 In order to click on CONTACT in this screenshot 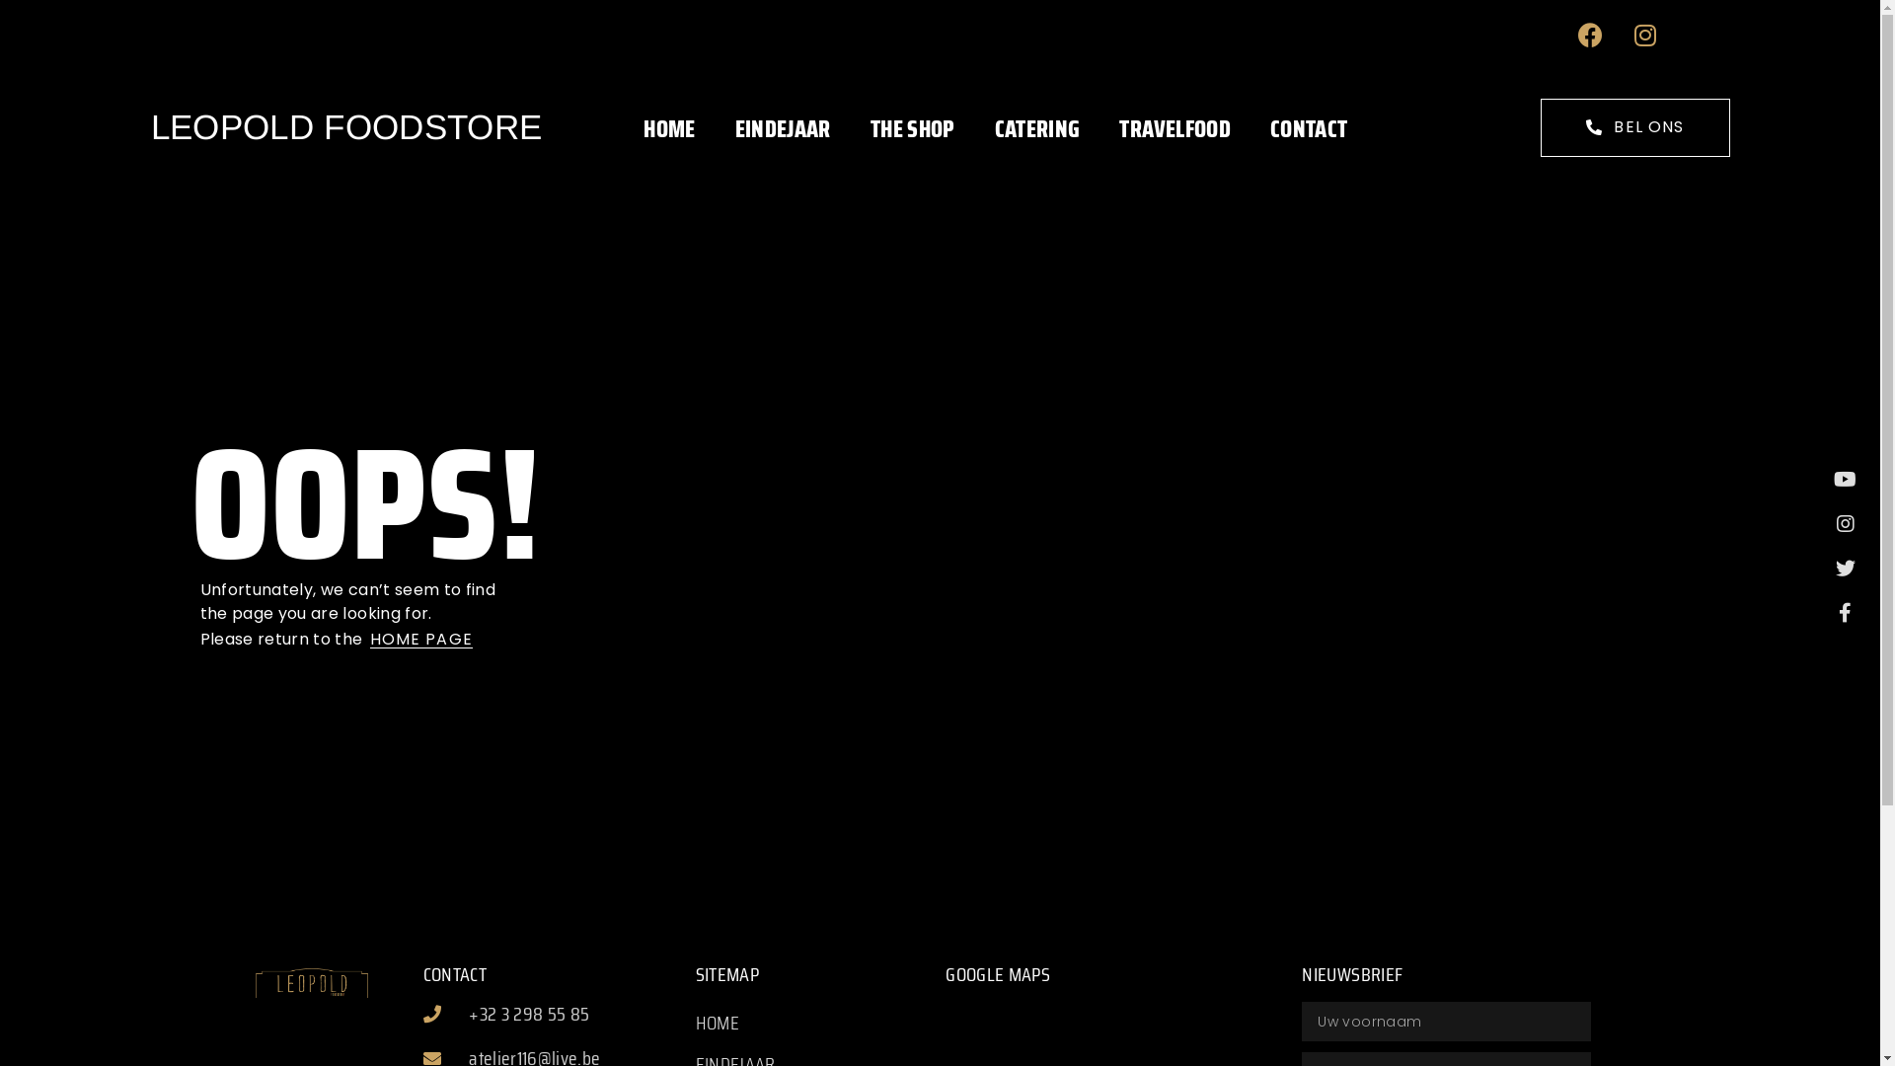, I will do `click(1309, 130)`.